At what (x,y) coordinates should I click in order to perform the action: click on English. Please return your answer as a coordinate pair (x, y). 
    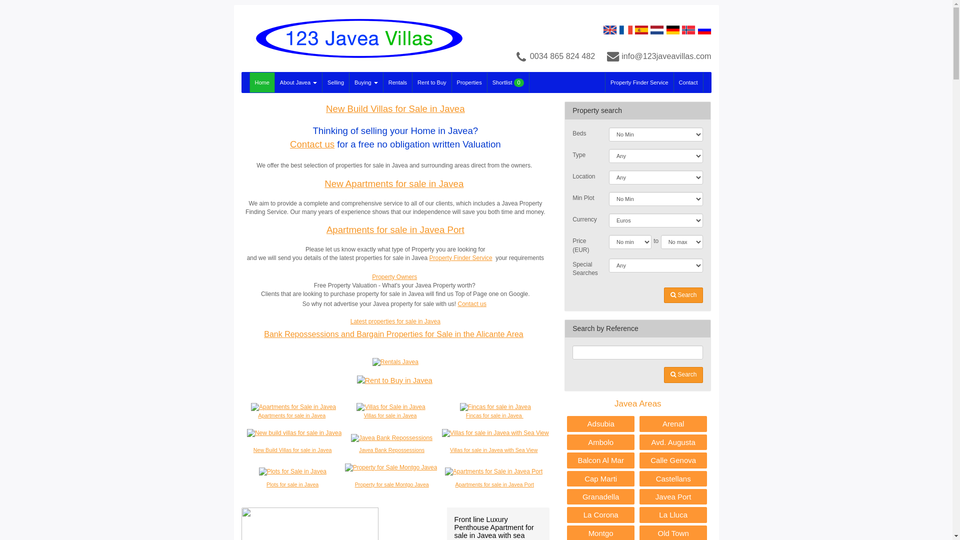
    Looking at the image, I should click on (610, 29).